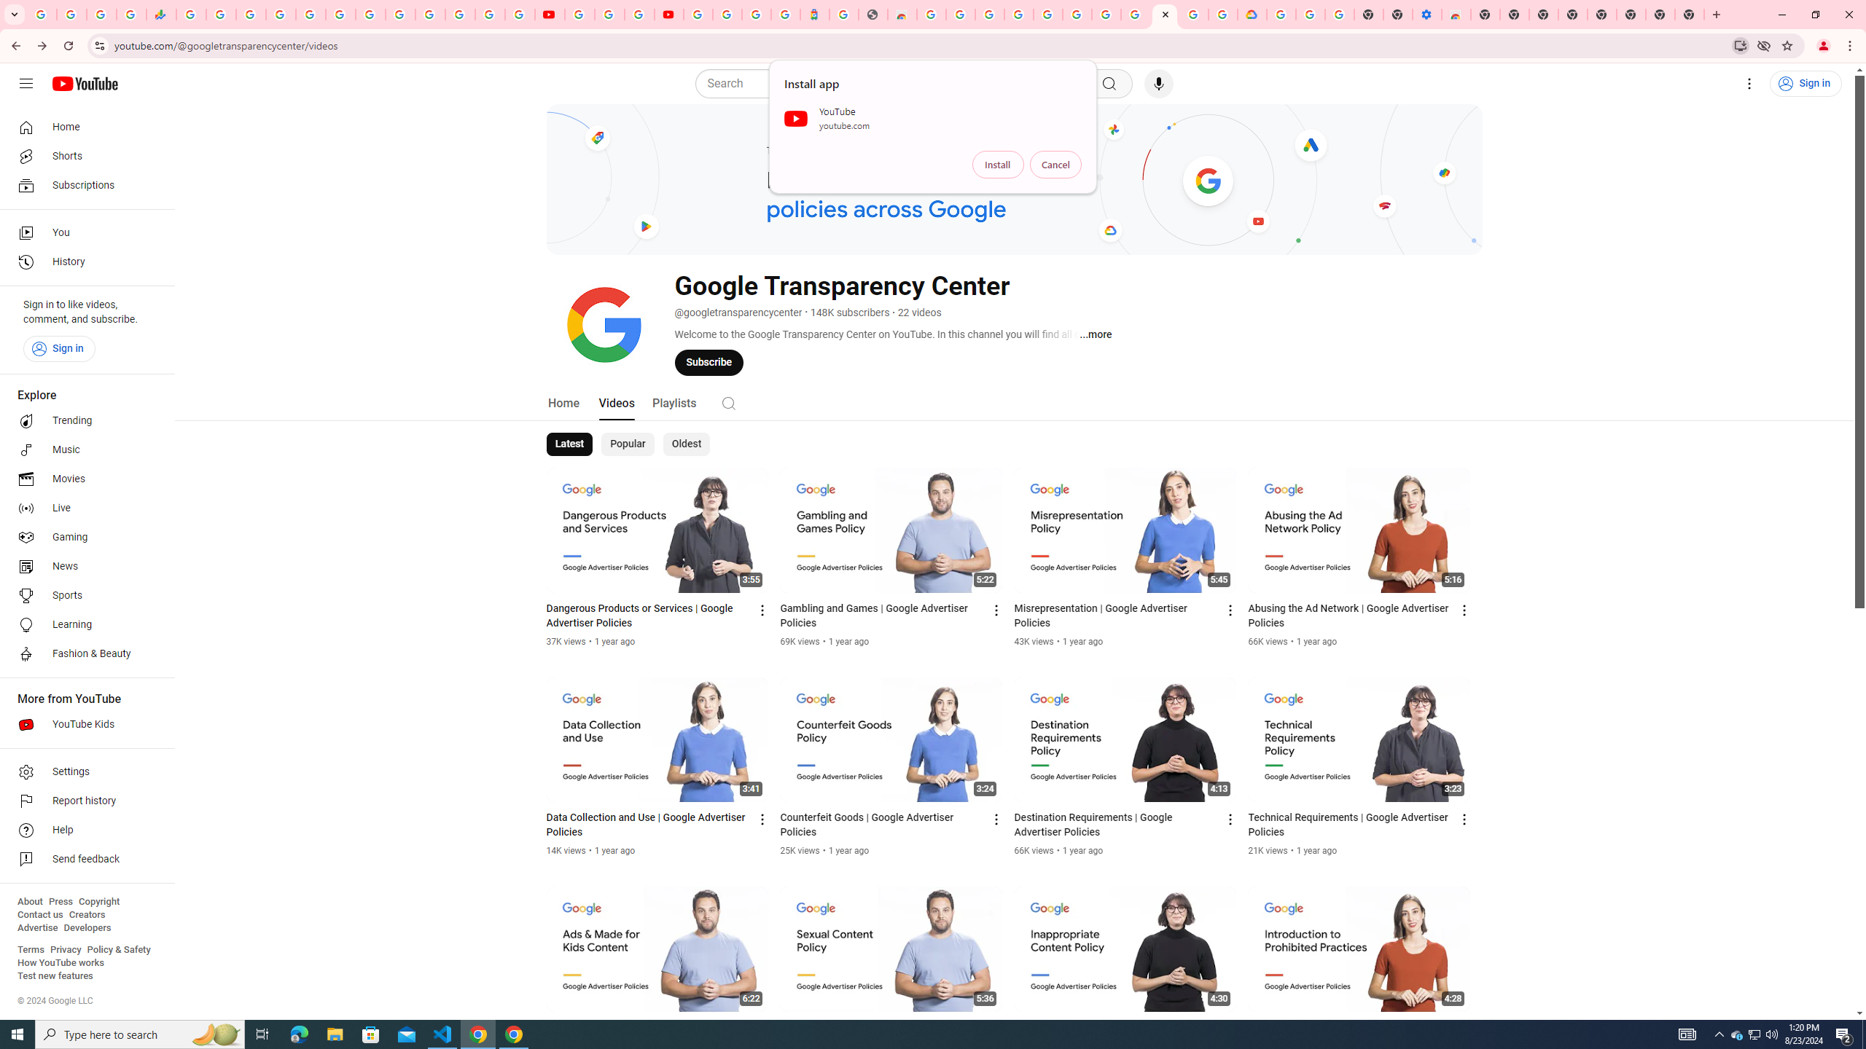 The height and width of the screenshot is (1049, 1866). What do you see at coordinates (685, 444) in the screenshot?
I see `Oldest` at bounding box center [685, 444].